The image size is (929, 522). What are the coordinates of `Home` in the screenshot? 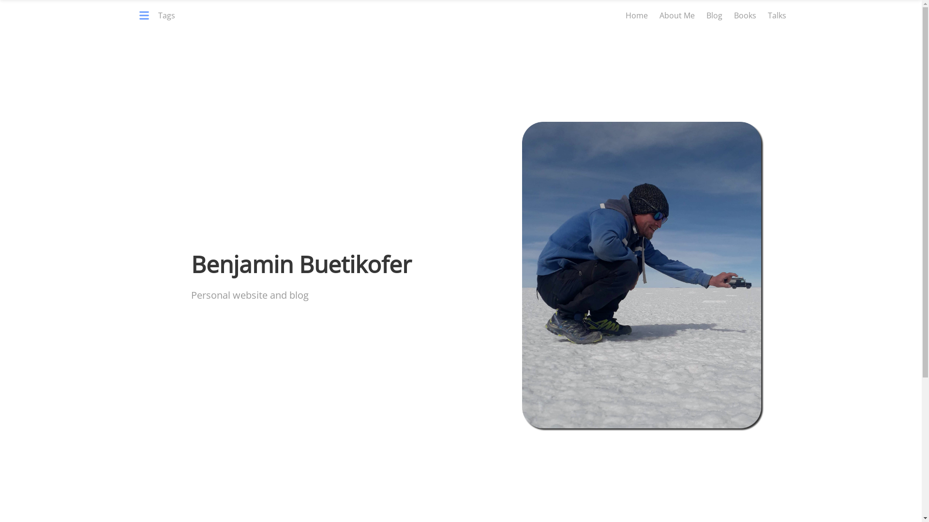 It's located at (636, 15).